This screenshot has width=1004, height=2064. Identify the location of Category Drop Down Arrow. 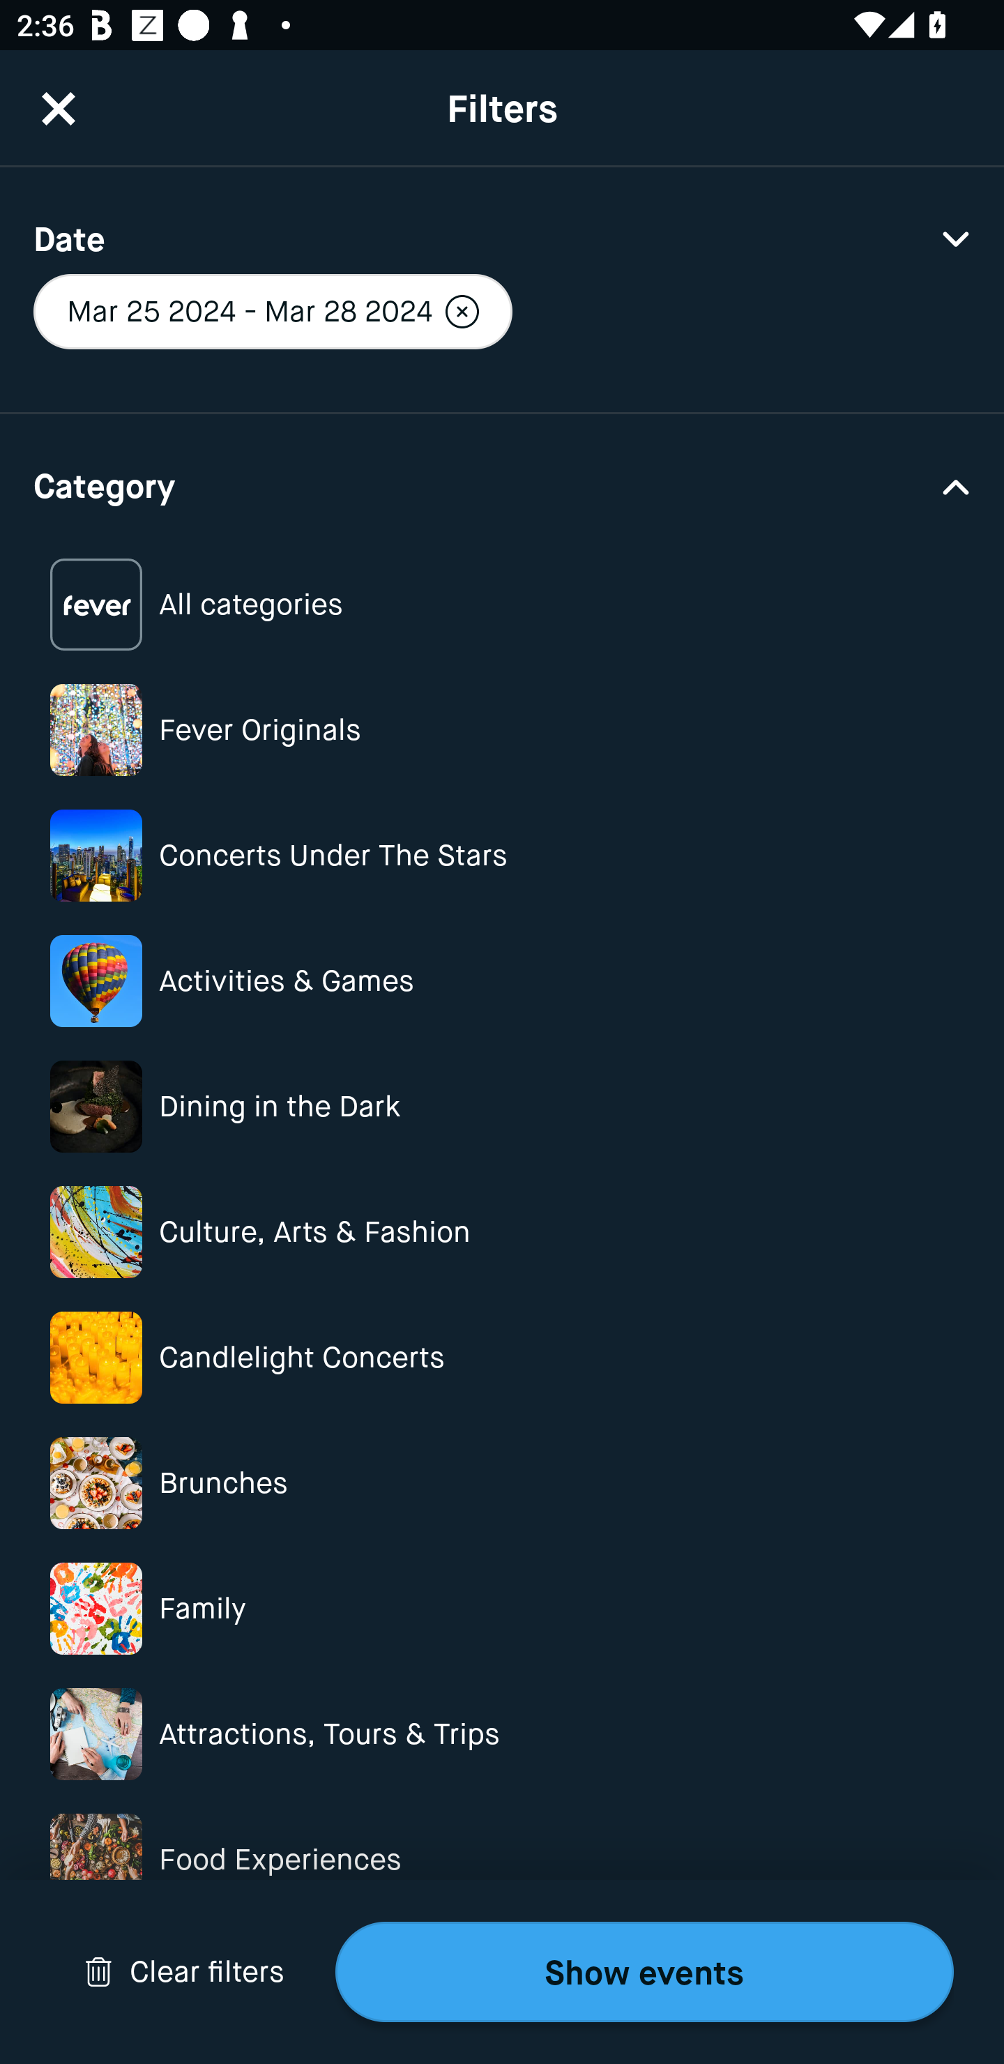
(502, 485).